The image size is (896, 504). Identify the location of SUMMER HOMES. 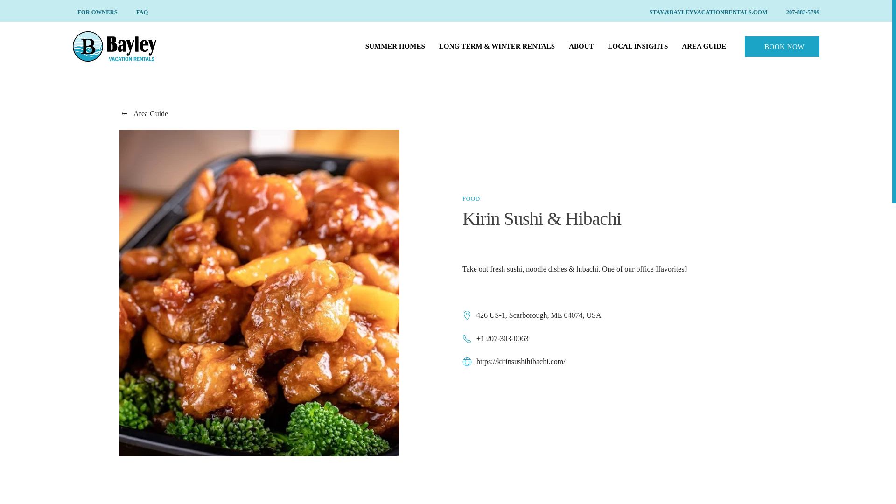
(395, 47).